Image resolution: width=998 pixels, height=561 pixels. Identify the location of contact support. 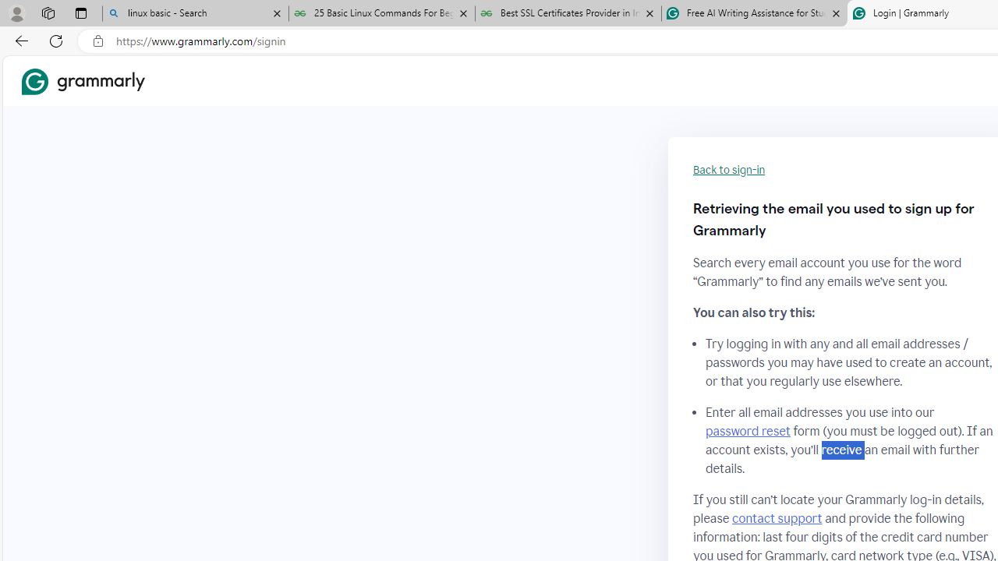
(777, 518).